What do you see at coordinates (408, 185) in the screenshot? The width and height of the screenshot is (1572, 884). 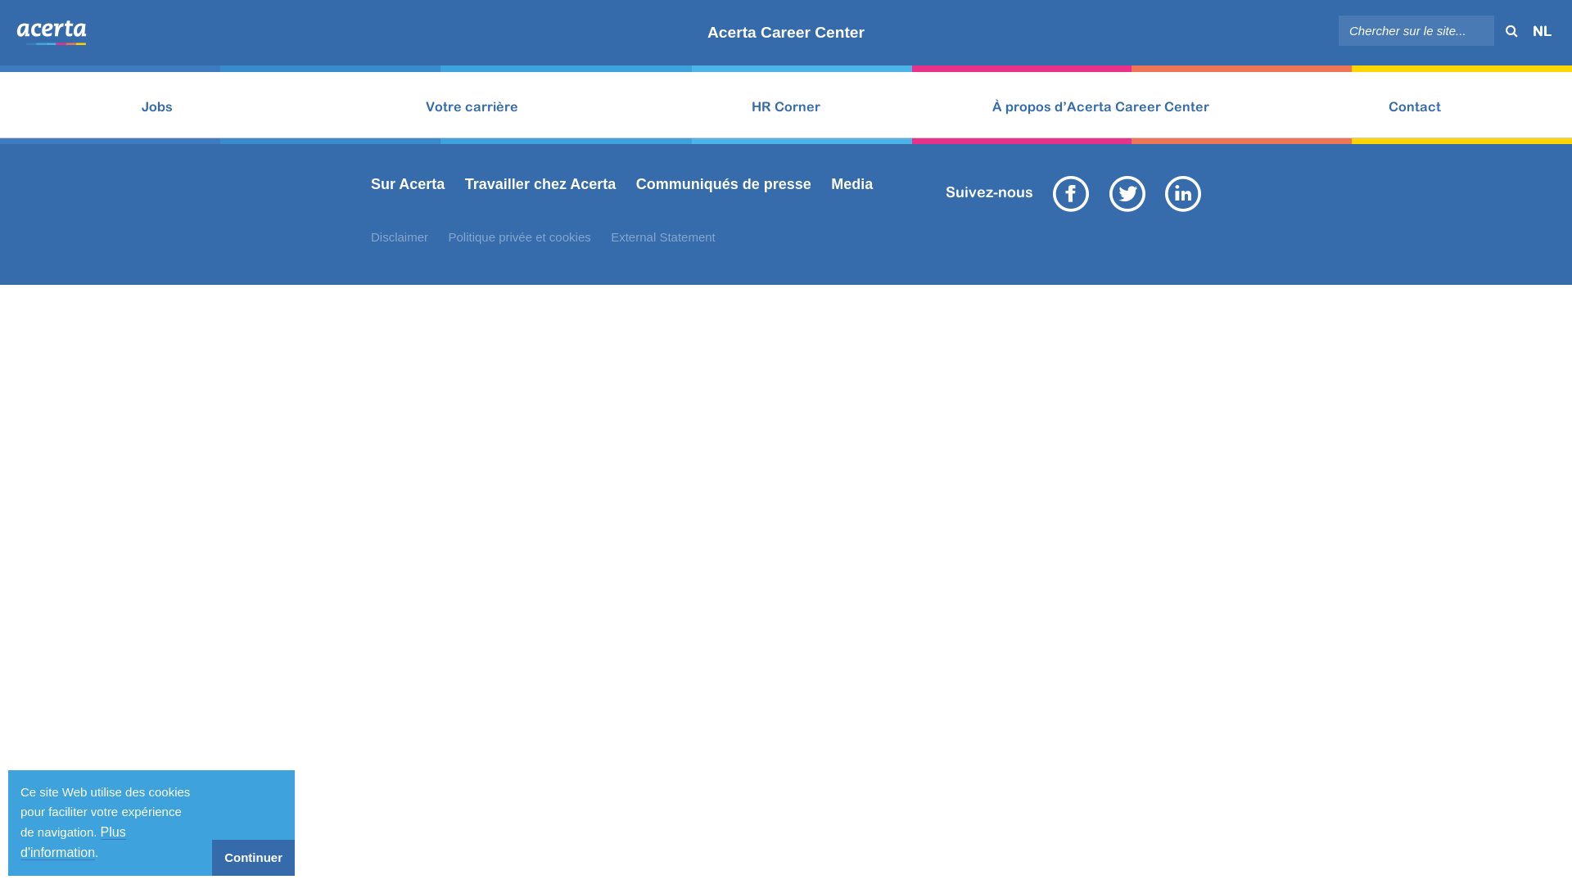 I see `Sur Acerta` at bounding box center [408, 185].